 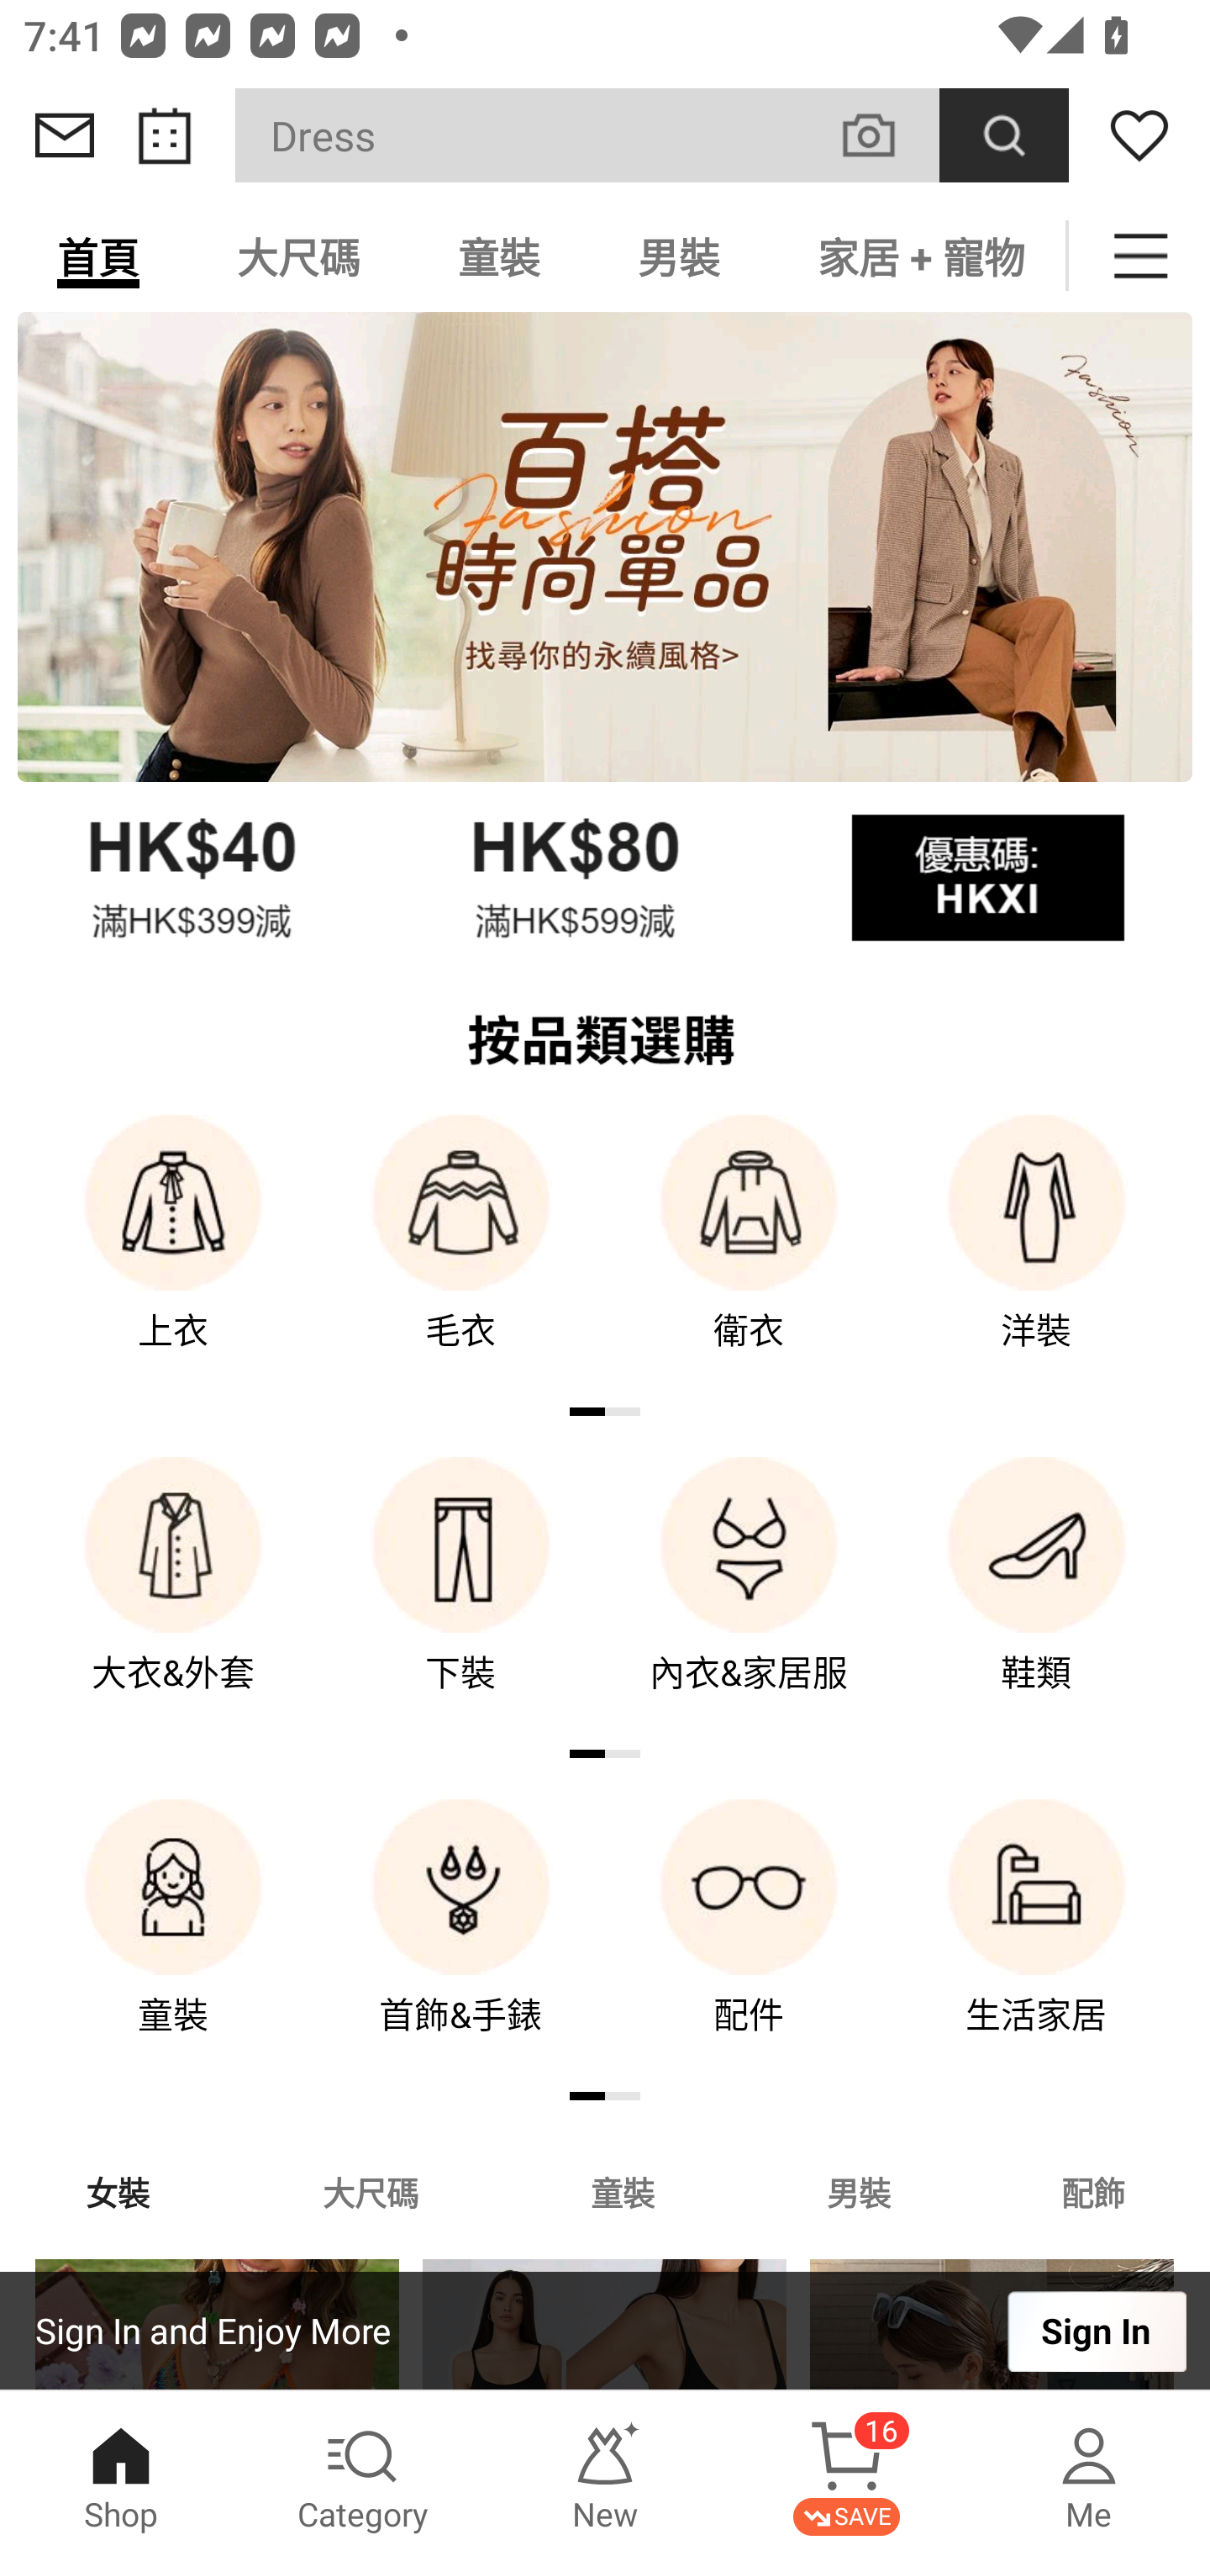 I want to click on New, so click(x=605, y=2474).